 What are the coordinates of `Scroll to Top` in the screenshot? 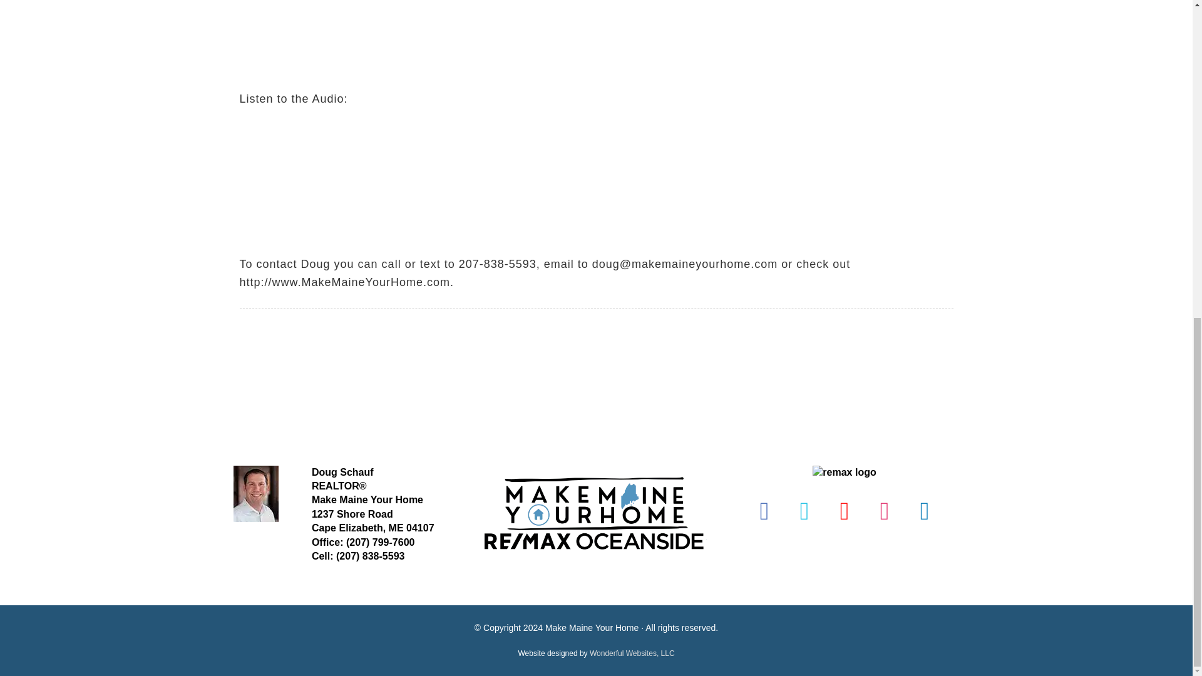 It's located at (1163, 48).